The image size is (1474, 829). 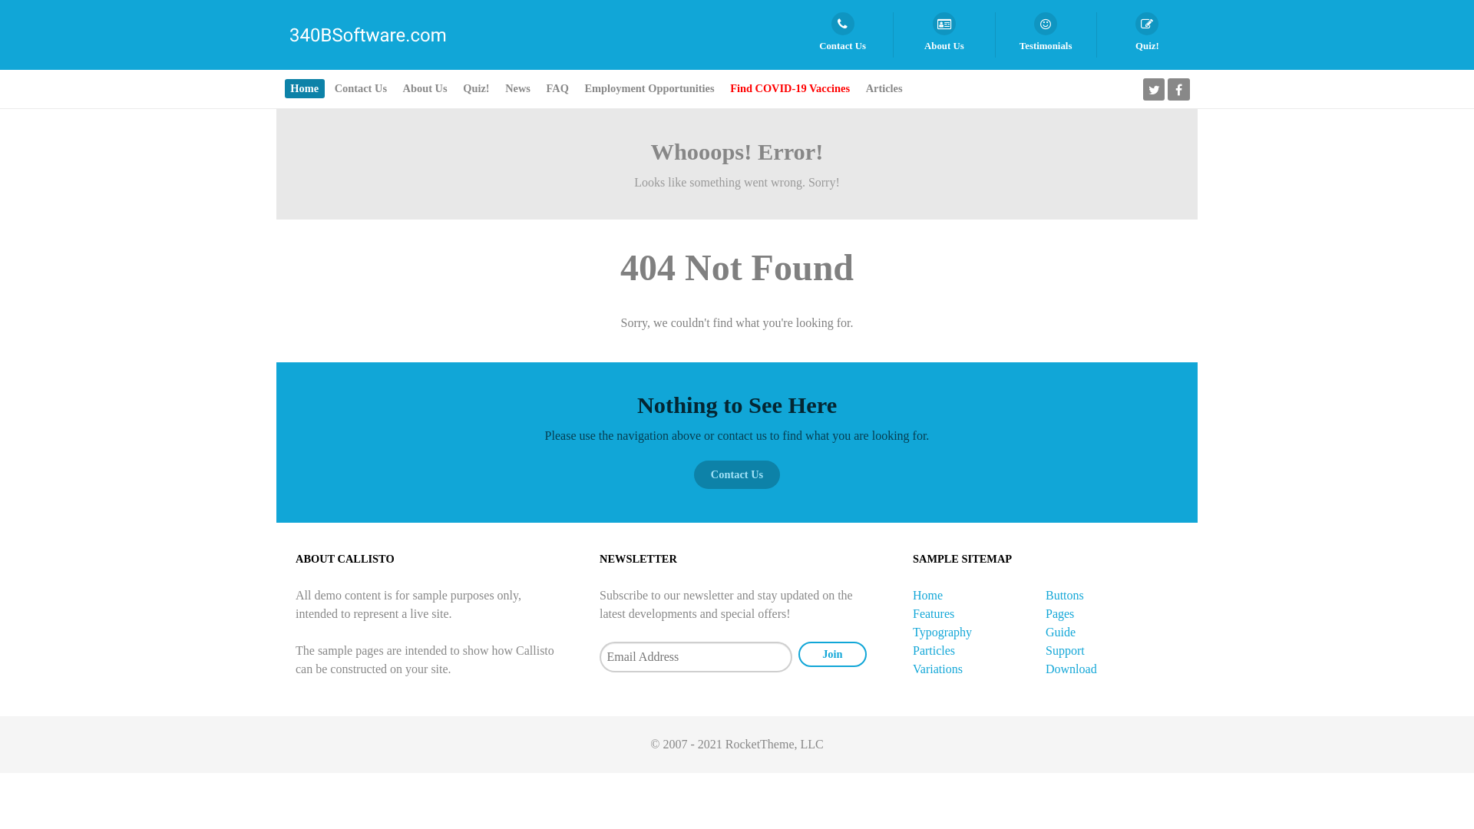 I want to click on Buttons, so click(x=1065, y=596).